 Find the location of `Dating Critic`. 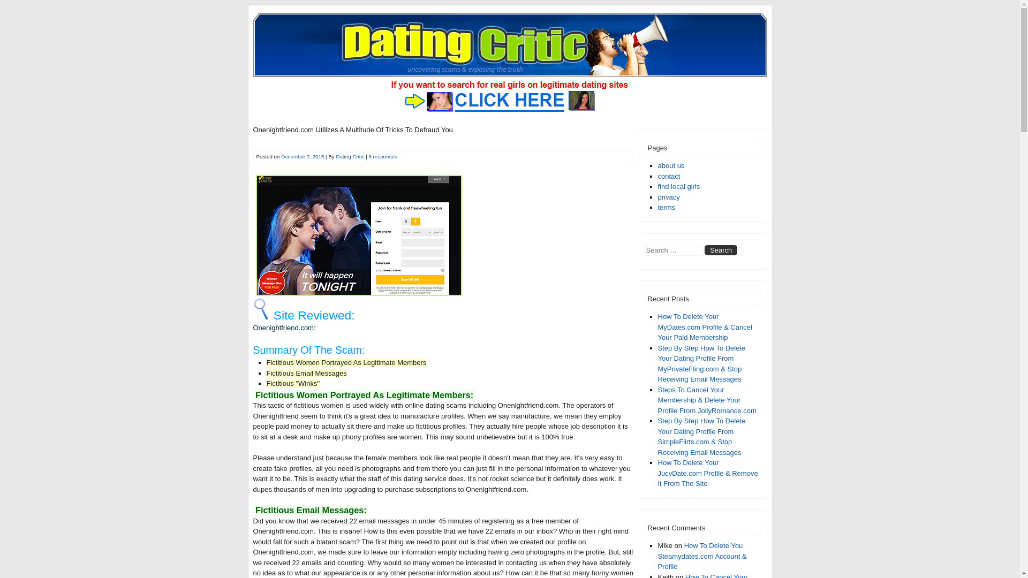

Dating Critic is located at coordinates (350, 156).